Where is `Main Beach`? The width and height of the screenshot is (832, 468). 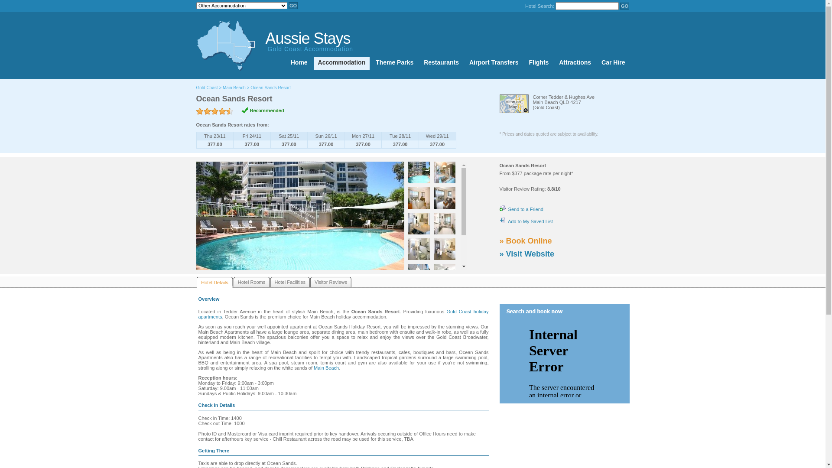
Main Beach is located at coordinates (326, 368).